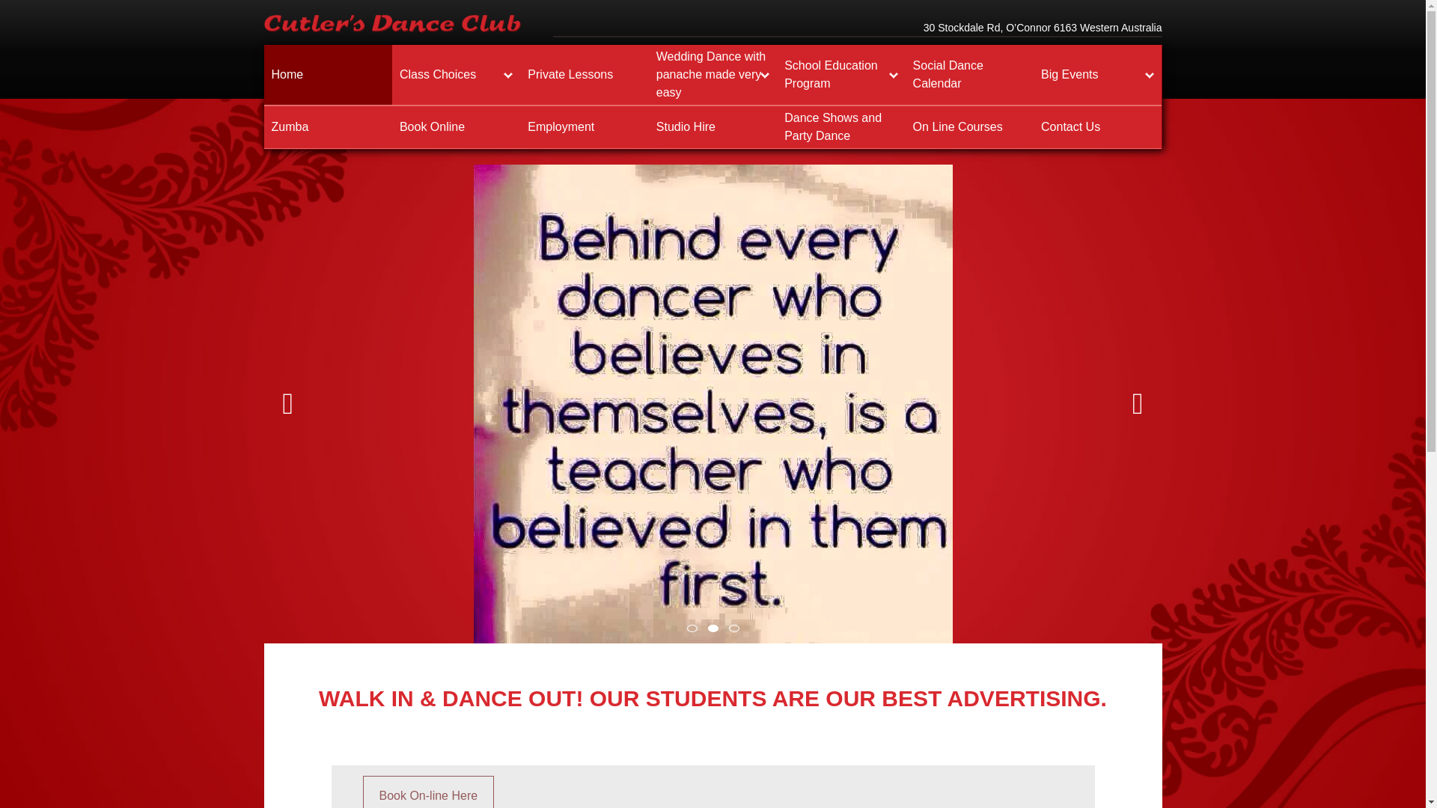 This screenshot has width=1437, height=808. Describe the element at coordinates (733, 628) in the screenshot. I see `3` at that location.